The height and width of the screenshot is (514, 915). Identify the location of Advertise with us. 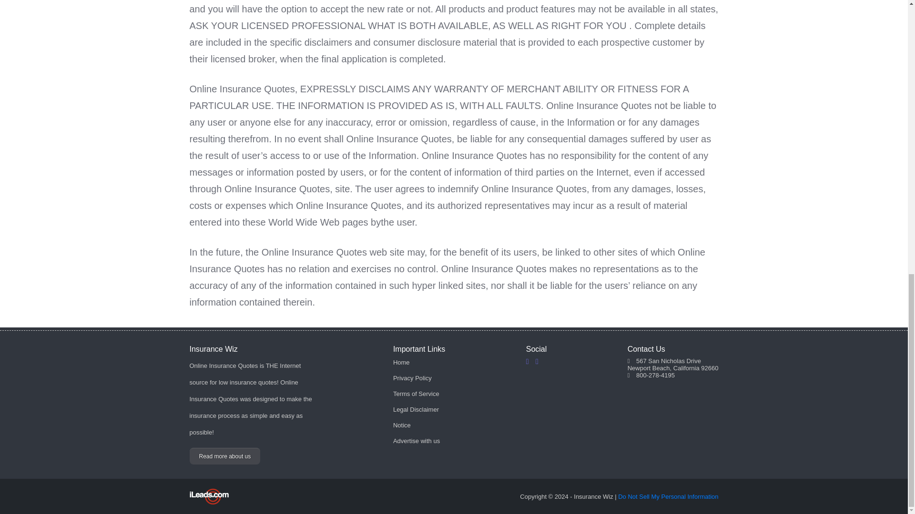
(417, 441).